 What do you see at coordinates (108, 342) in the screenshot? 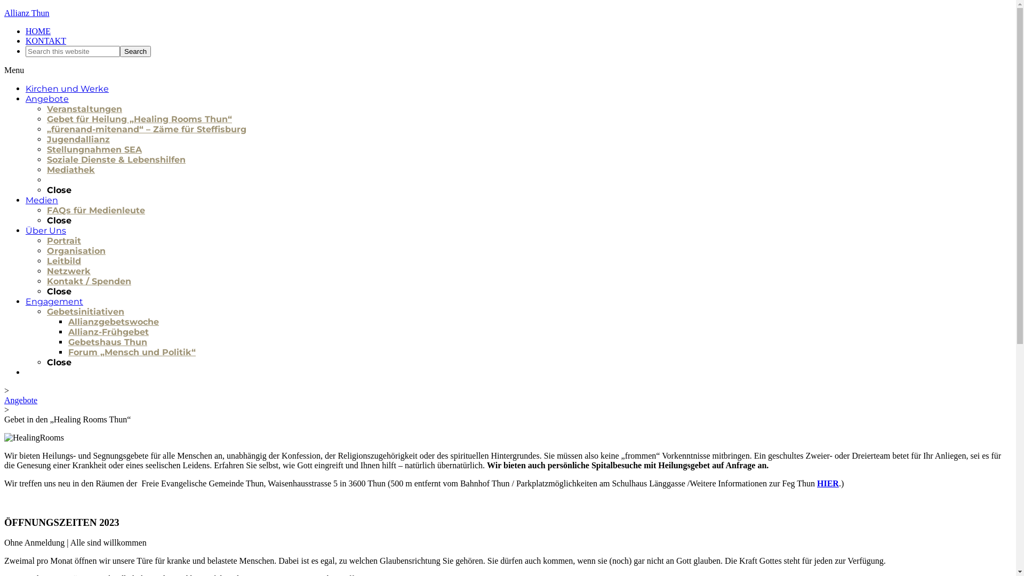
I see `Gebetshaus Thun` at bounding box center [108, 342].